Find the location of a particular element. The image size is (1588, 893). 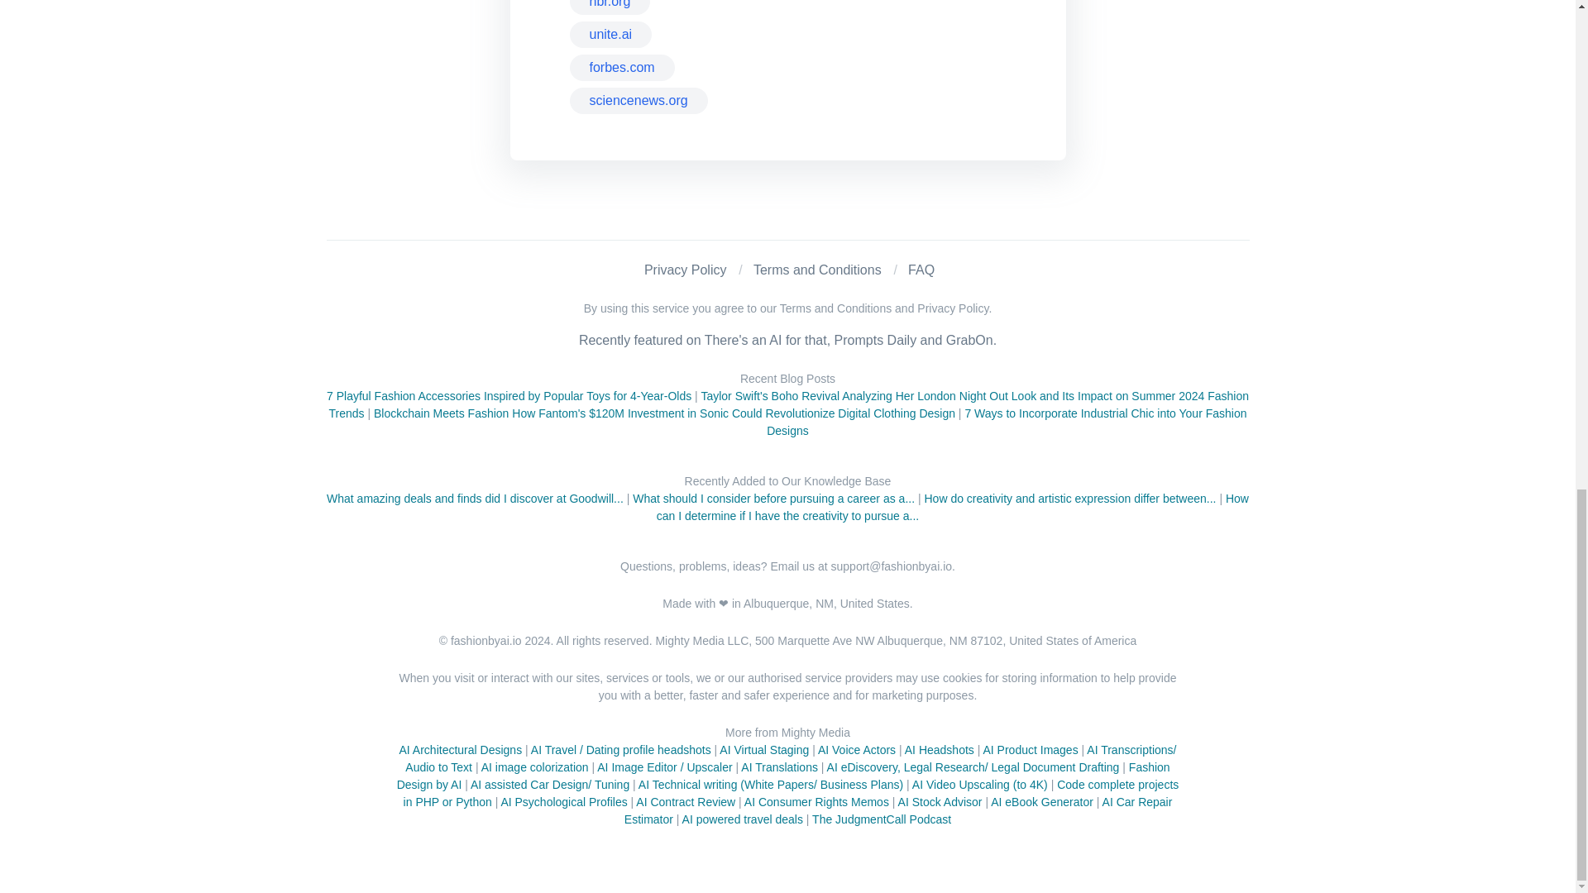

How can I determine if I have the creativity to pursue a... is located at coordinates (953, 507).